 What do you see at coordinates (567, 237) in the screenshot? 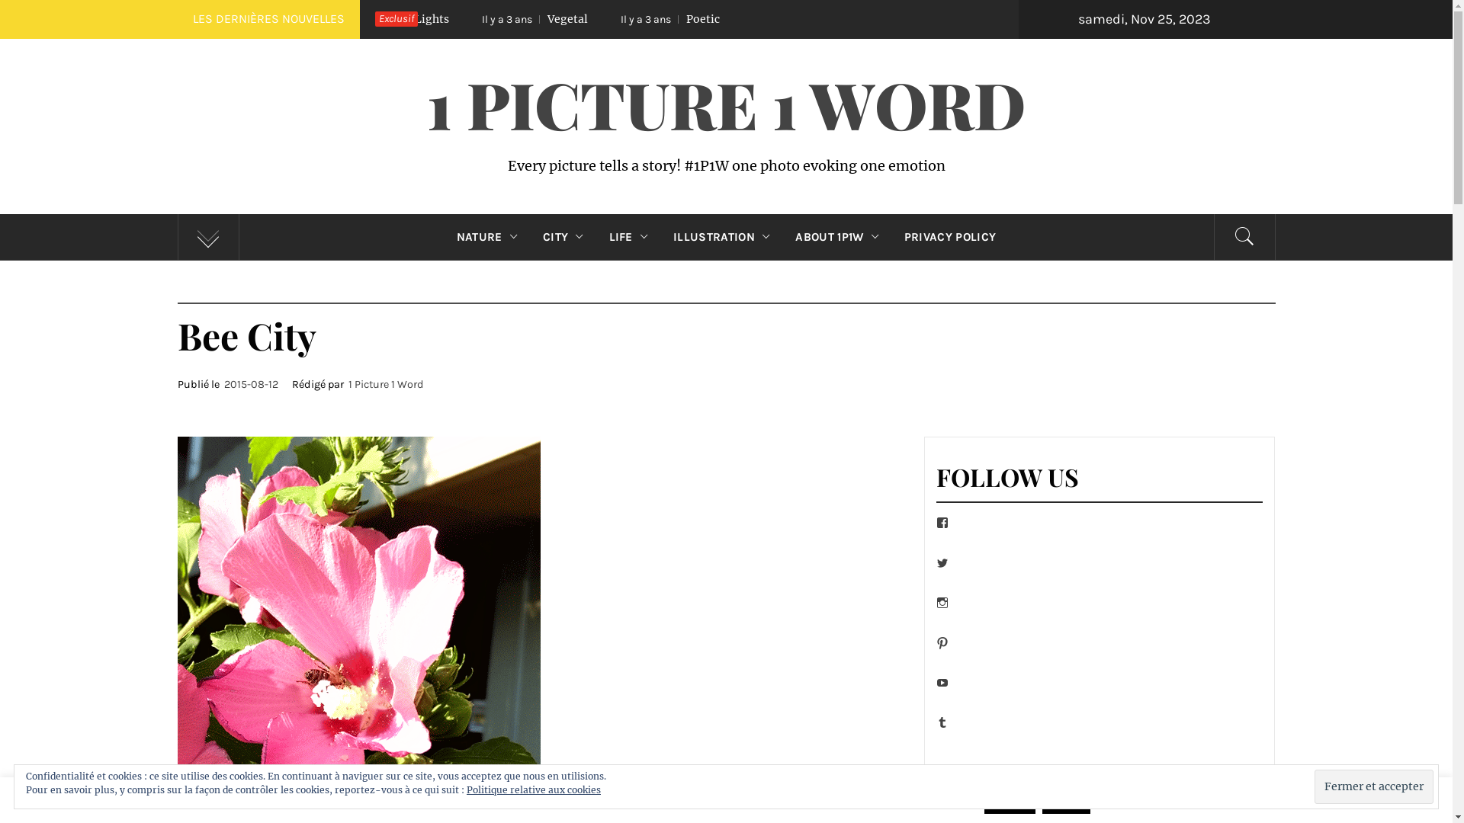
I see `CITY` at bounding box center [567, 237].